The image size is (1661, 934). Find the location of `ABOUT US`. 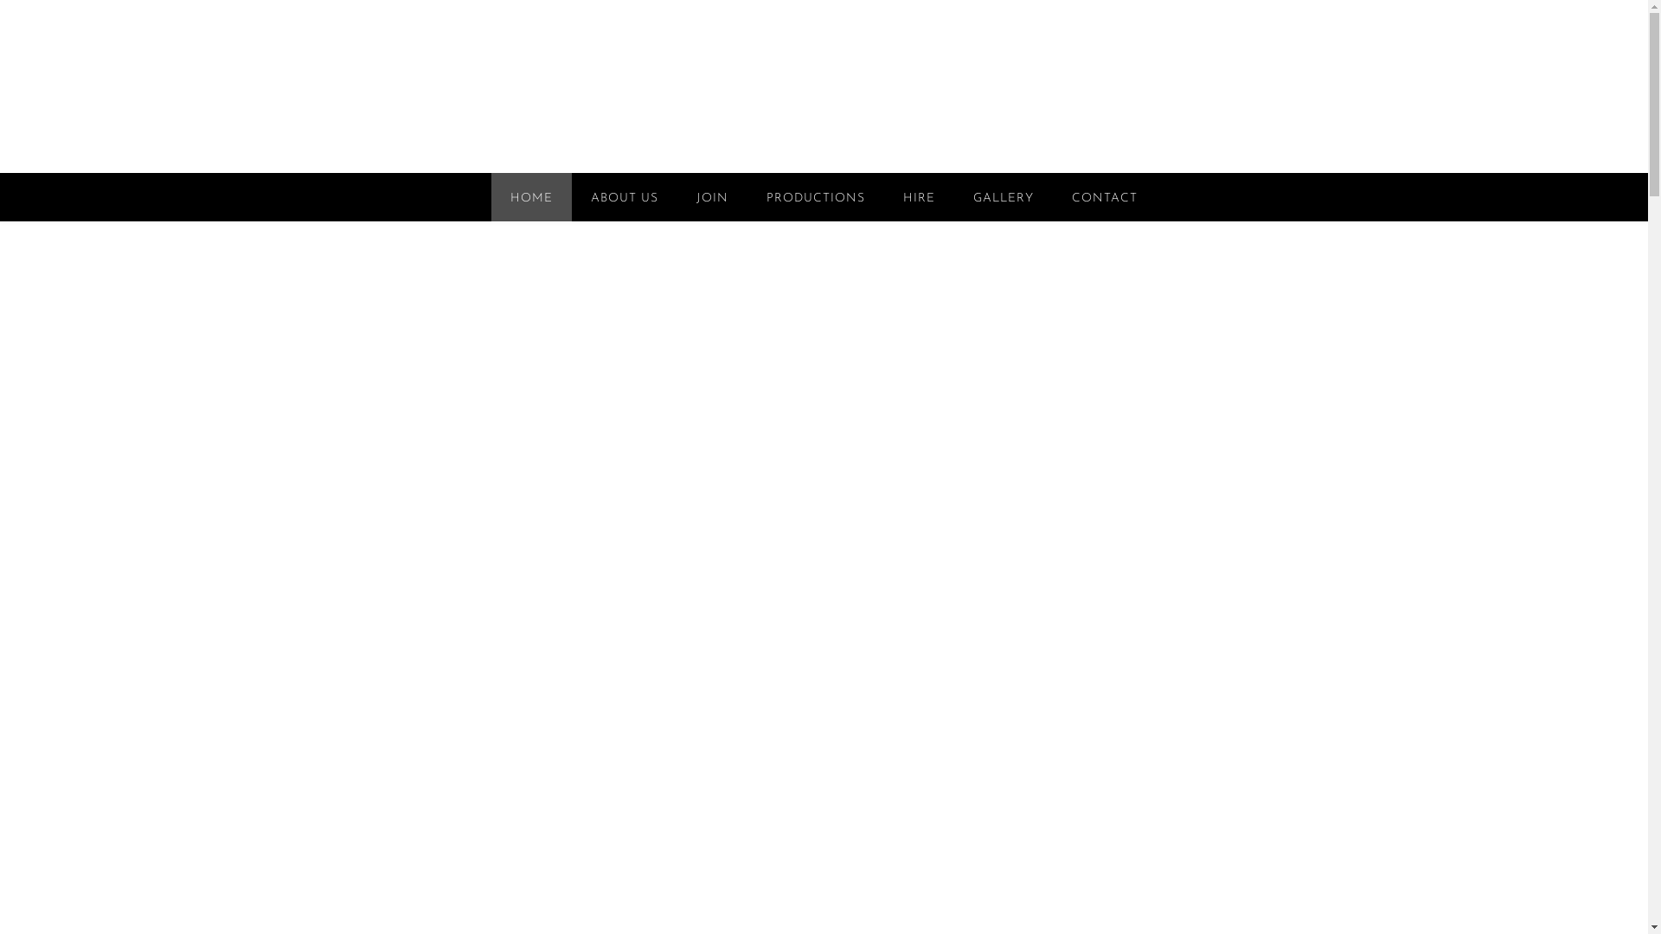

ABOUT US is located at coordinates (625, 197).